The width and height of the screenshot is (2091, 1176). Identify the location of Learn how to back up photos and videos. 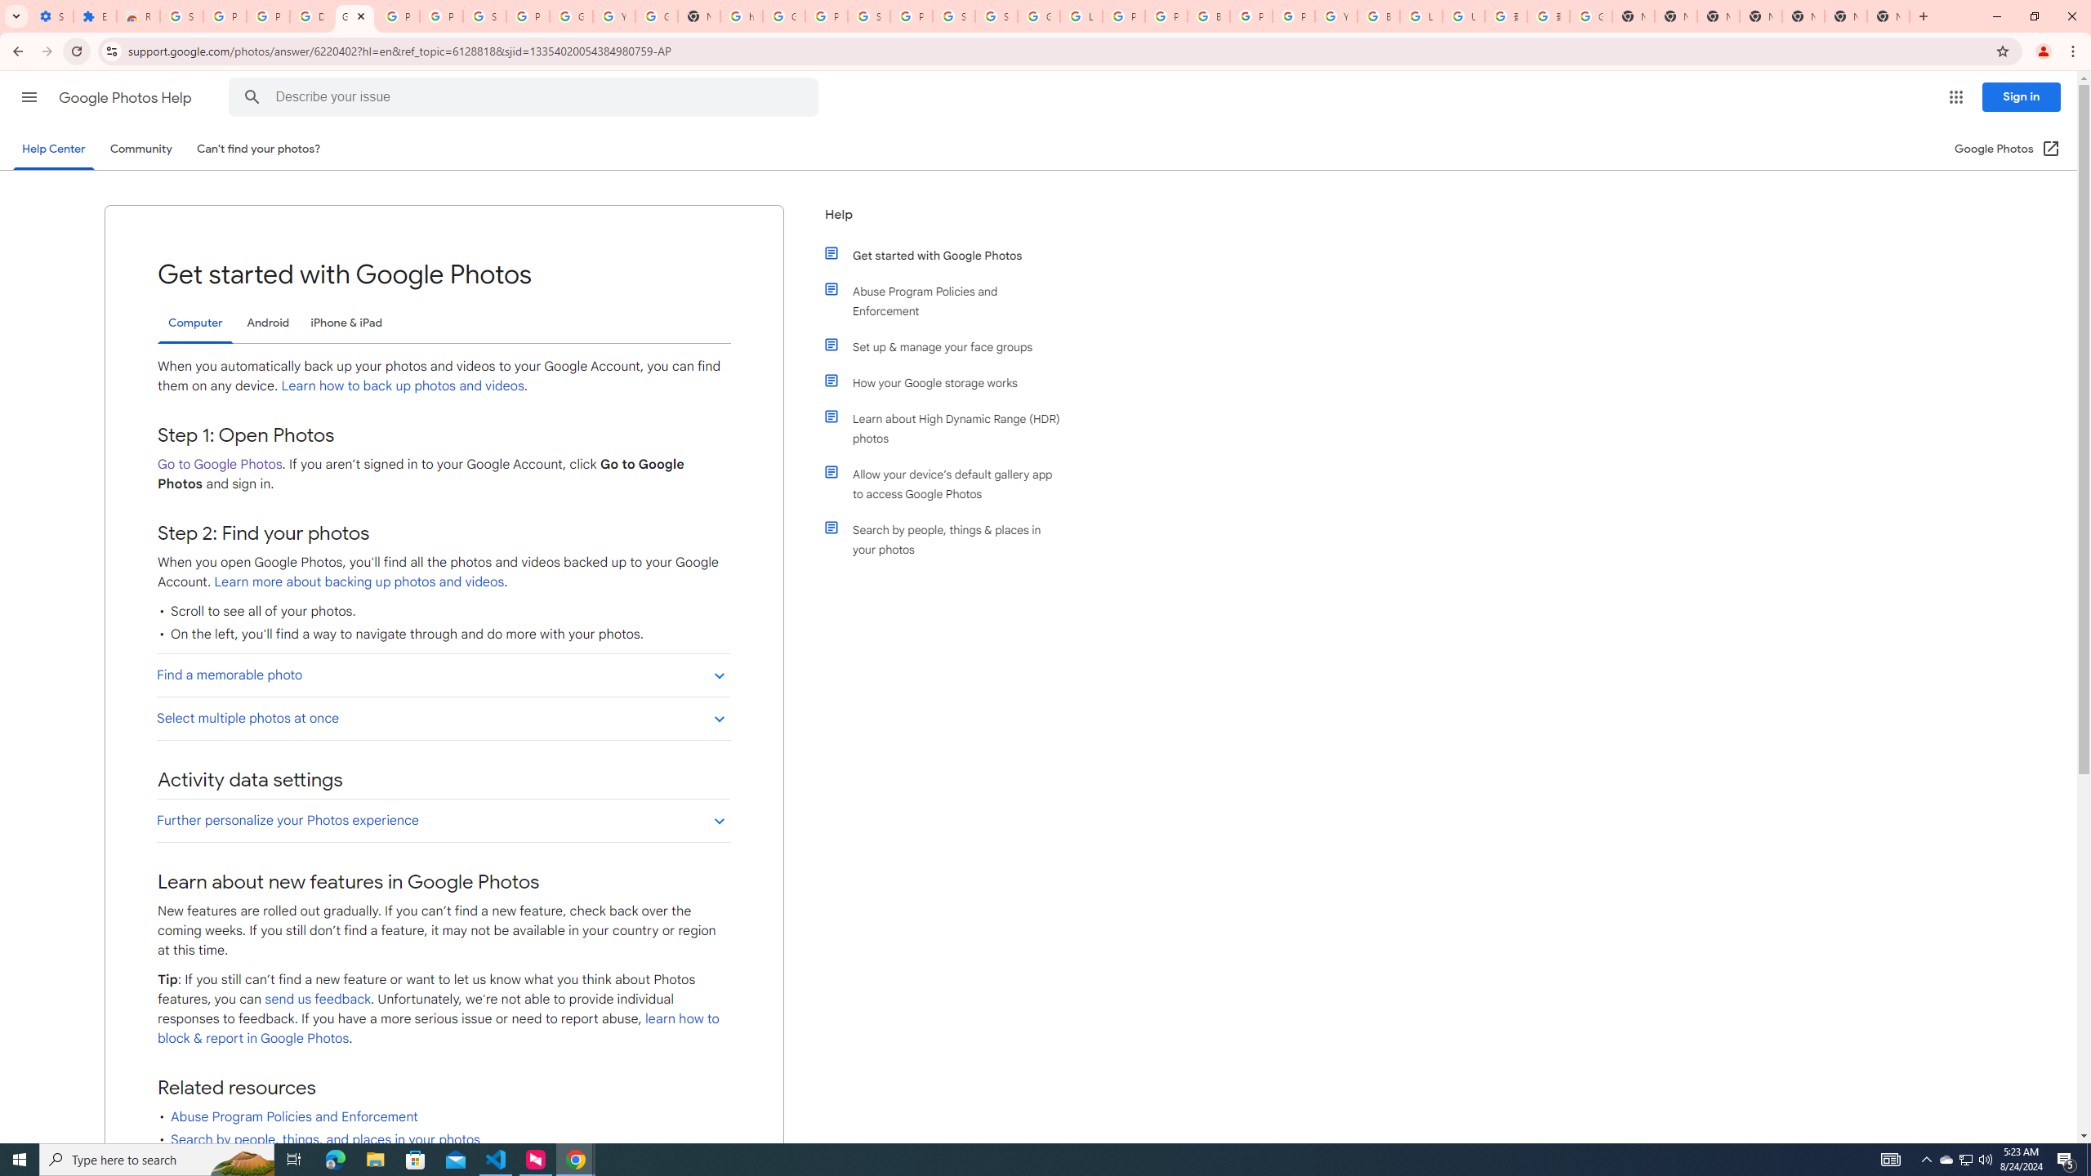
(402, 385).